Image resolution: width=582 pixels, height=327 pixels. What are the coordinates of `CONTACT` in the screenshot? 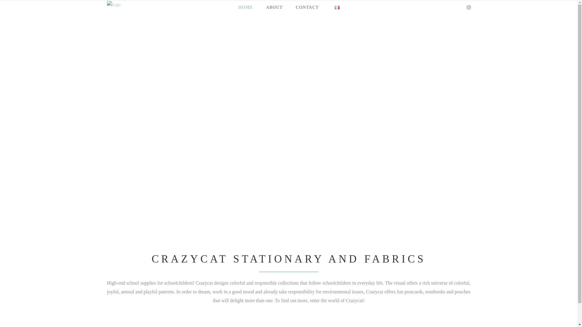 It's located at (306, 8).